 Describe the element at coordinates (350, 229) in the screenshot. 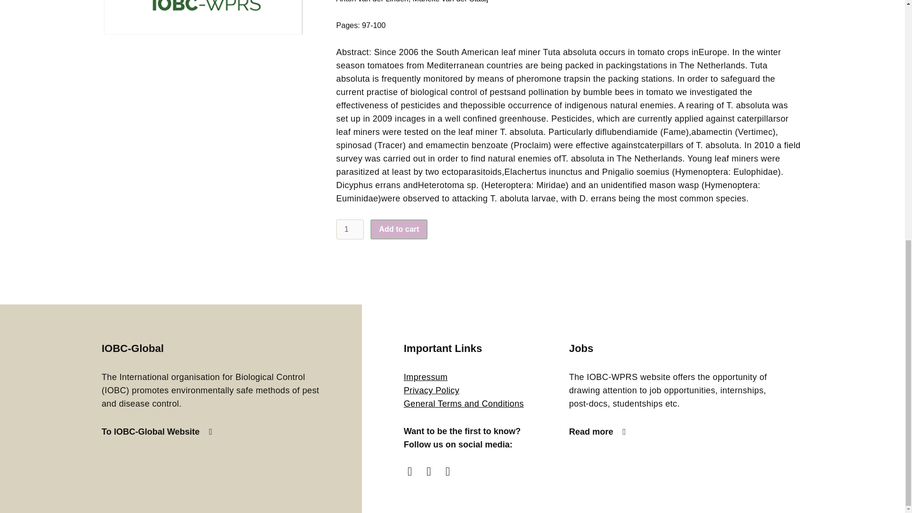

I see `1` at that location.